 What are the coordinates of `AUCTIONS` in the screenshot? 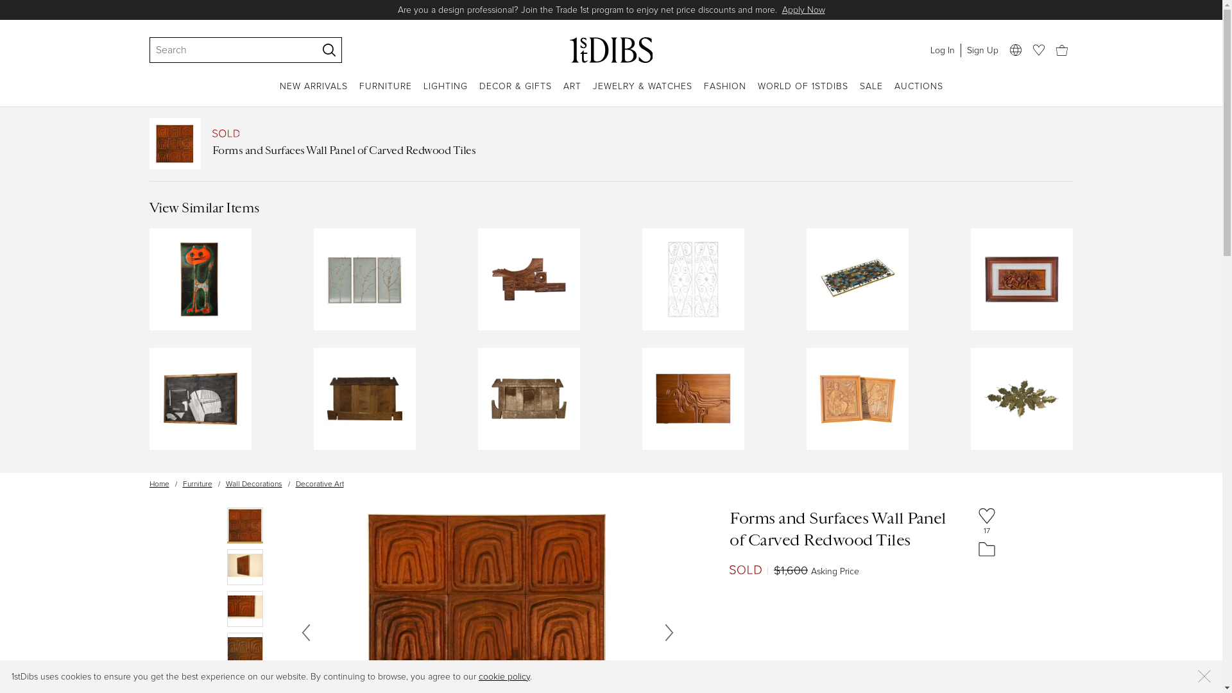 It's located at (919, 94).